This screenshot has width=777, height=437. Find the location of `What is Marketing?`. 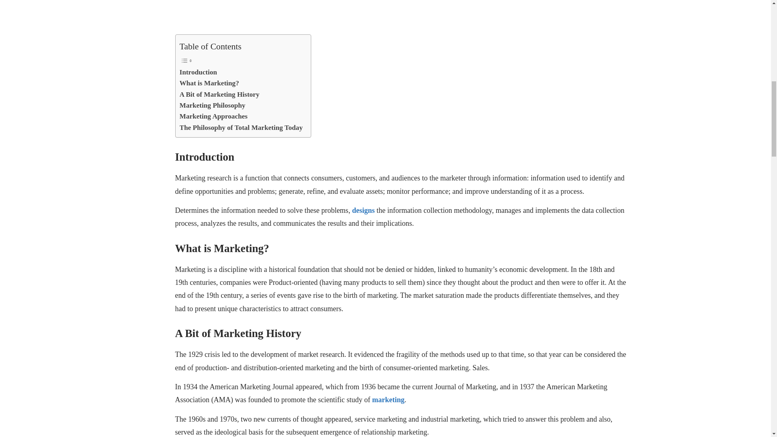

What is Marketing? is located at coordinates (209, 83).